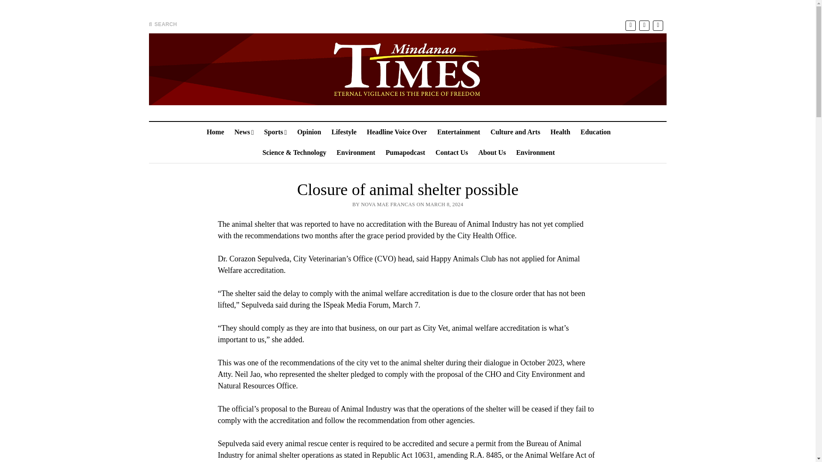 This screenshot has height=462, width=822. What do you see at coordinates (163, 24) in the screenshot?
I see `SEARCH` at bounding box center [163, 24].